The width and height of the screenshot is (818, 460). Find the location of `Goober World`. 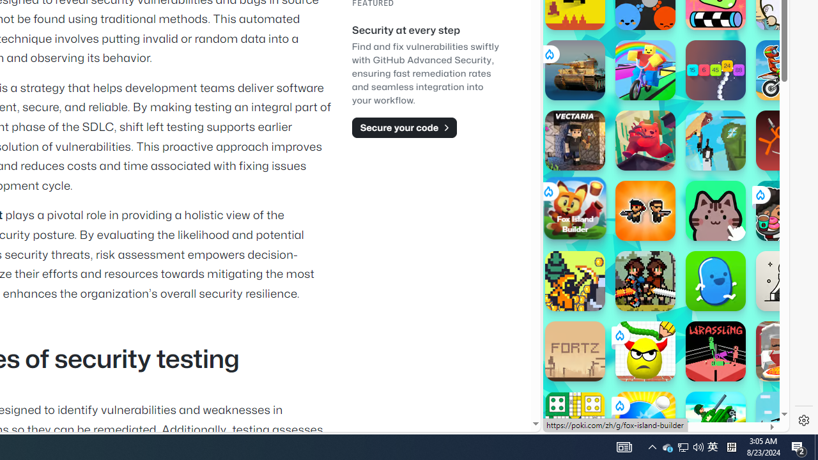

Goober World is located at coordinates (716, 281).